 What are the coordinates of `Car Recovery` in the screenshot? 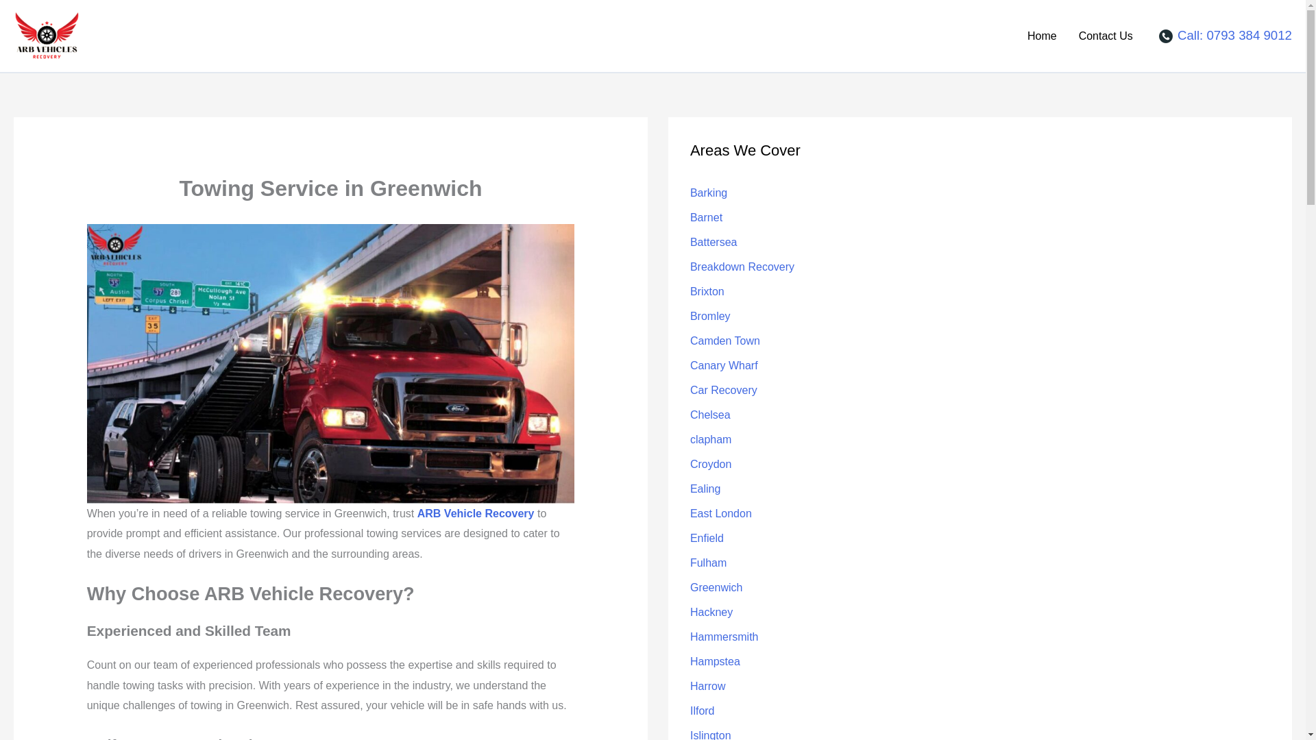 It's located at (724, 389).